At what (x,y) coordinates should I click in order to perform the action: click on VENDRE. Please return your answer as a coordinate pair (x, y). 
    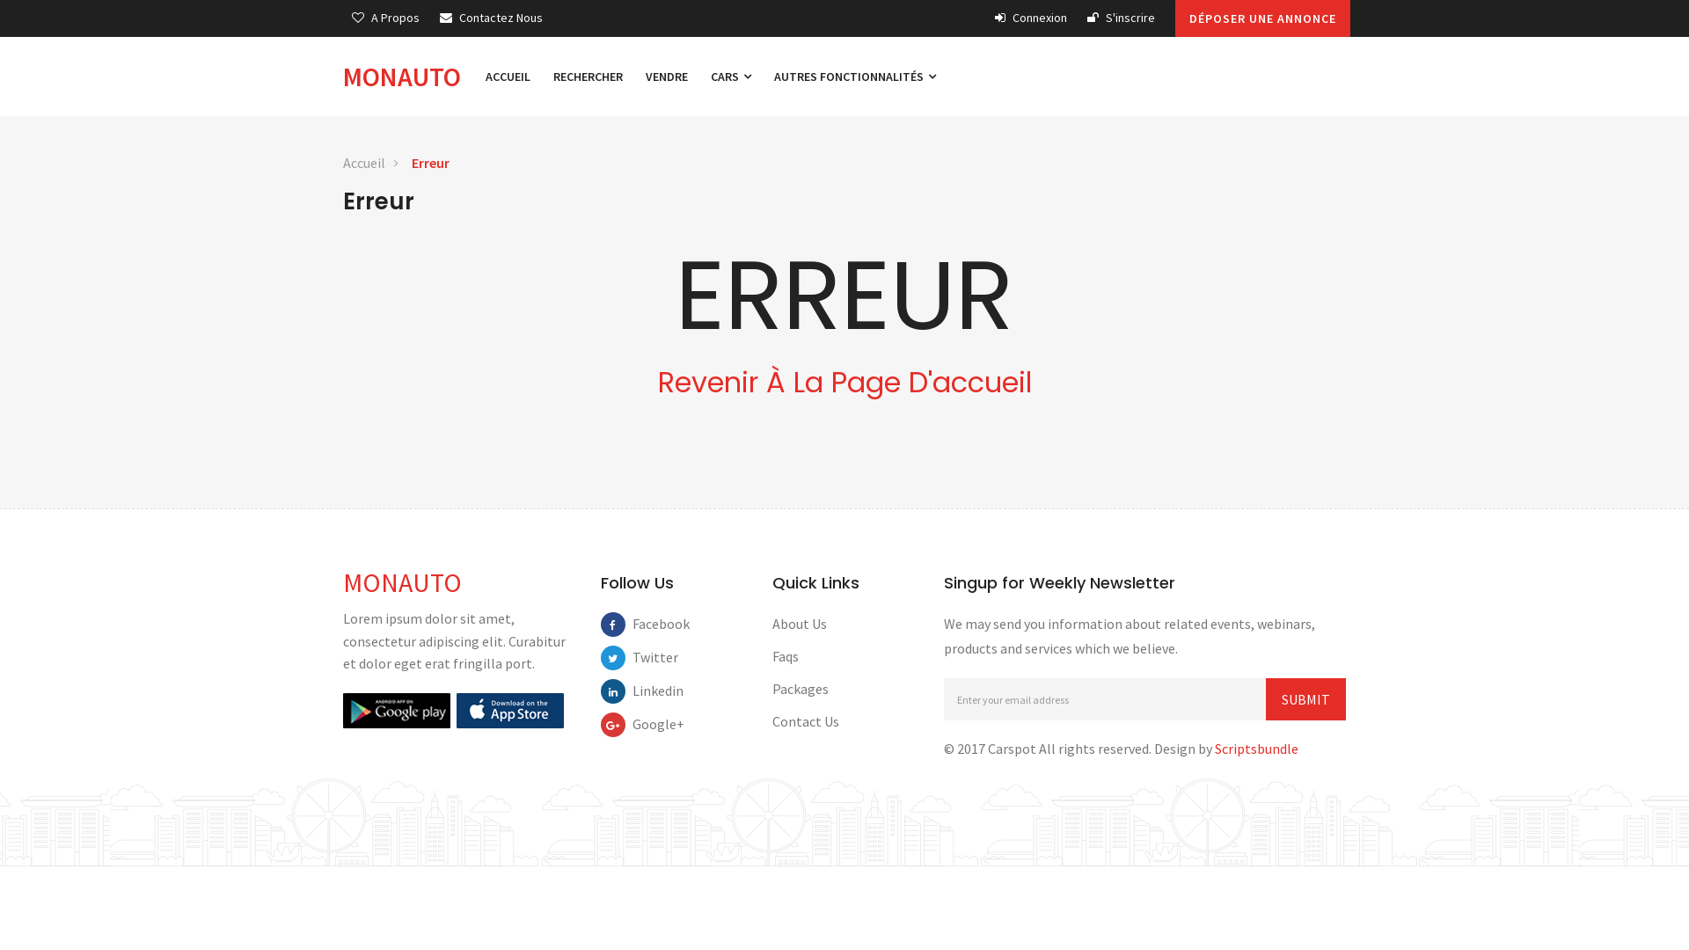
    Looking at the image, I should click on (667, 77).